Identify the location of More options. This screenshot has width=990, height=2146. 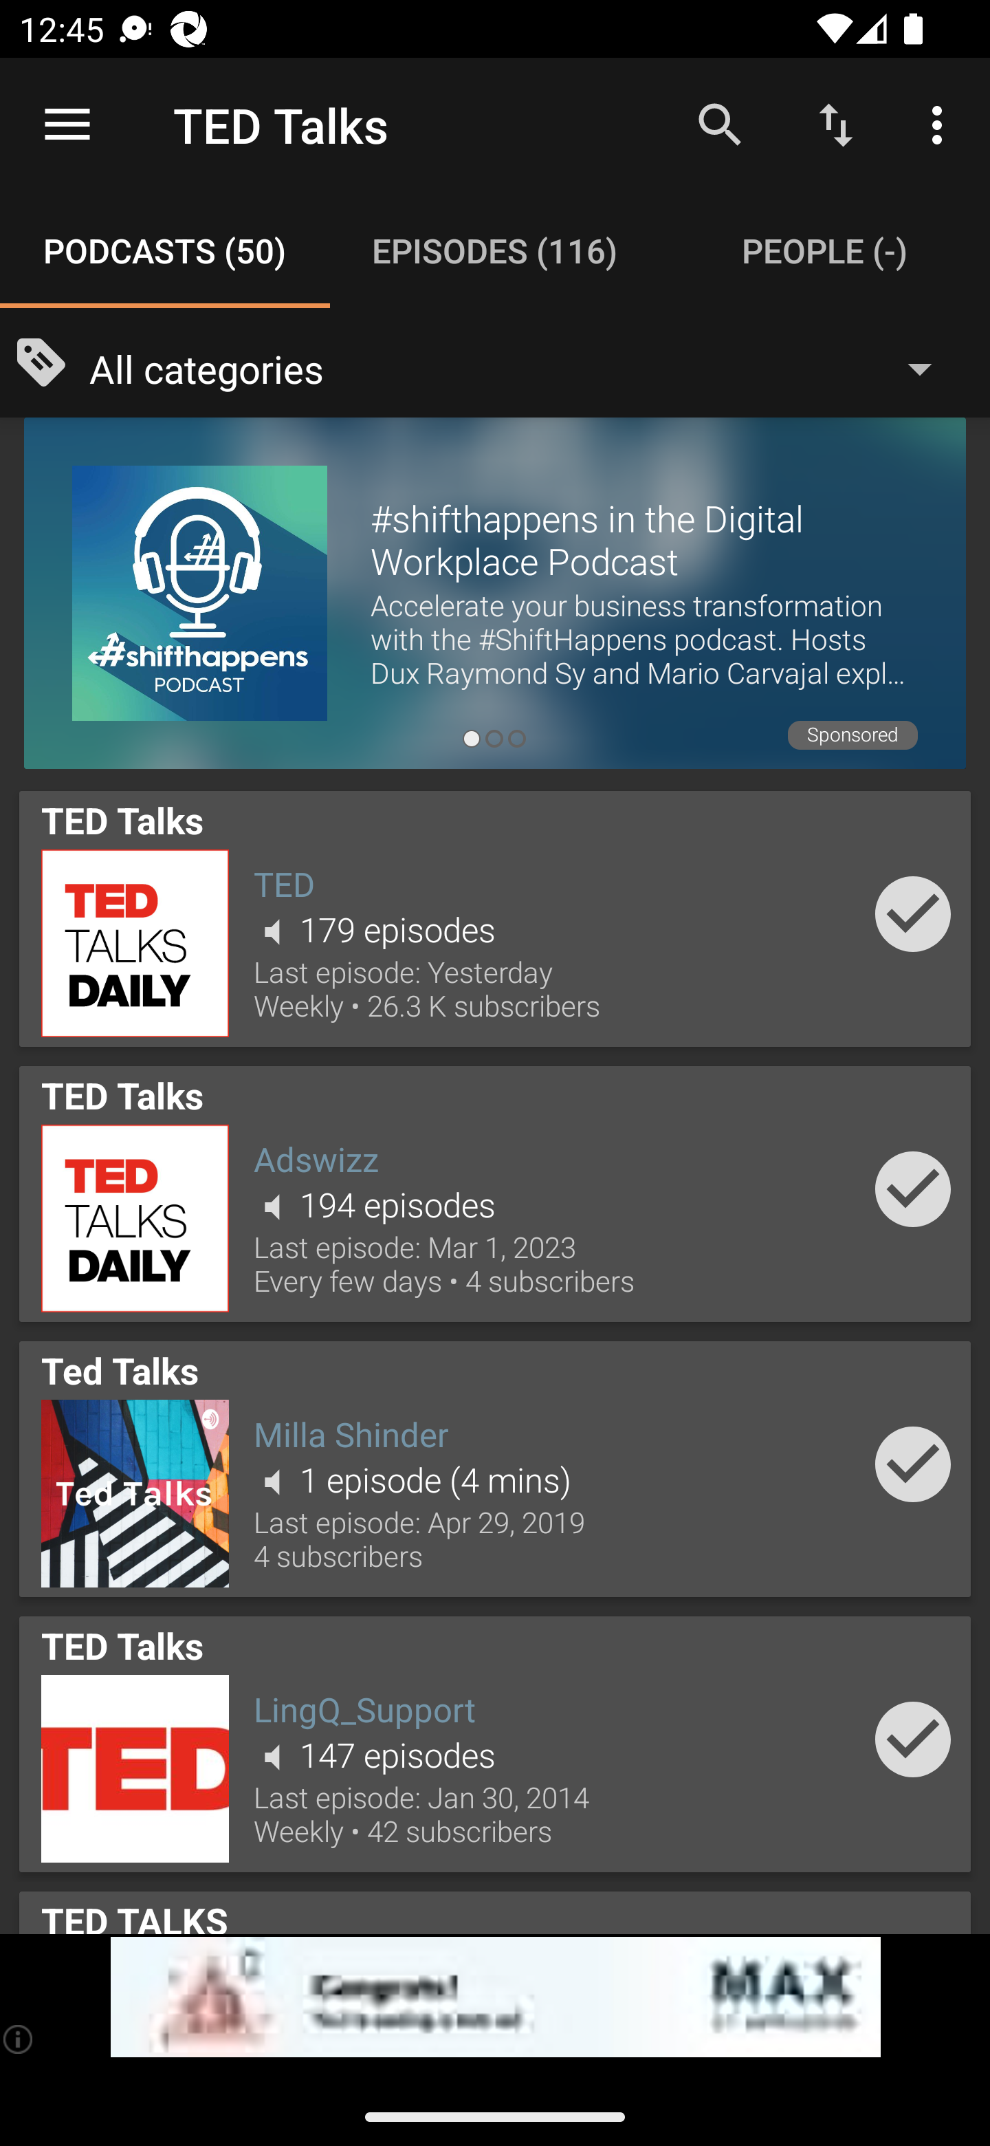
(942, 124).